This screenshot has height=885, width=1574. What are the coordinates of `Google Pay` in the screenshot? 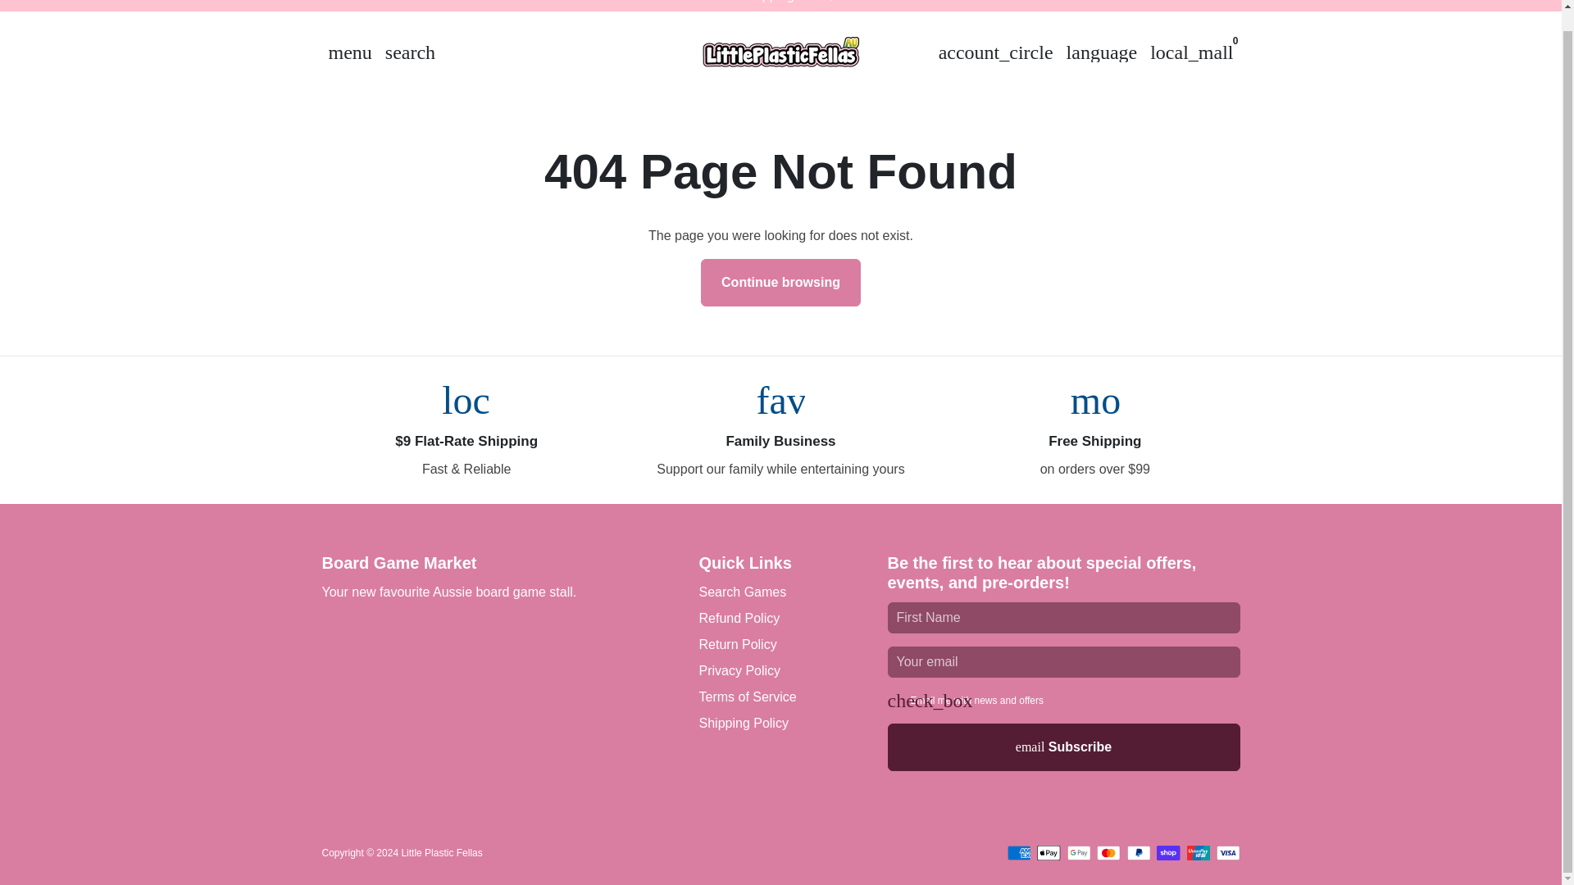 It's located at (1079, 852).